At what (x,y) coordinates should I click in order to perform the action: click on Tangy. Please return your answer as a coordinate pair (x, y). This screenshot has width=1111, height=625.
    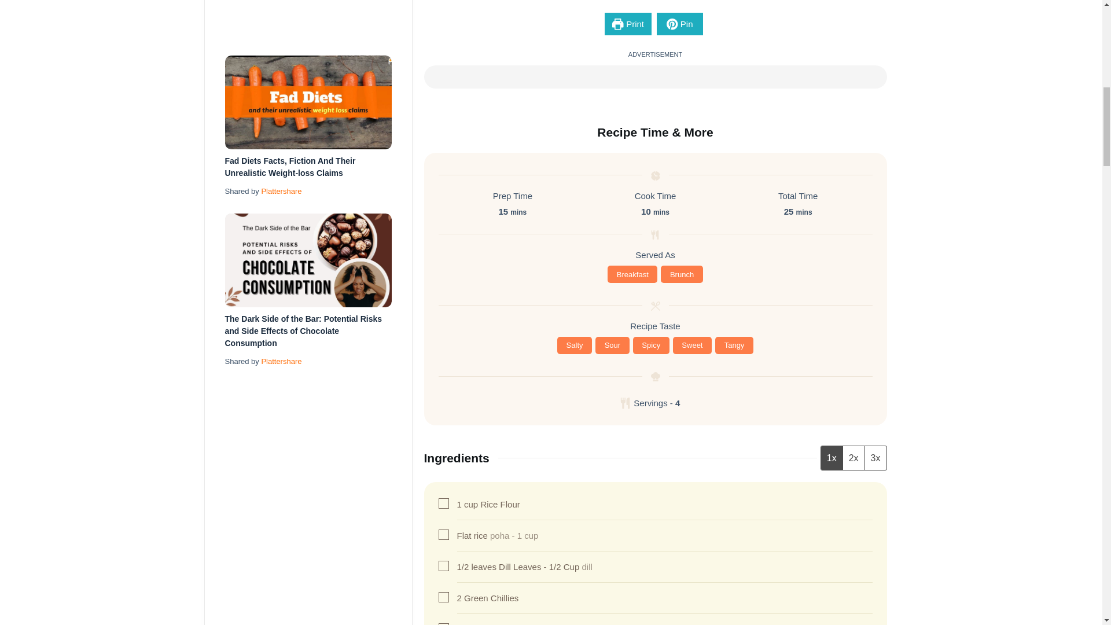
    Looking at the image, I should click on (734, 345).